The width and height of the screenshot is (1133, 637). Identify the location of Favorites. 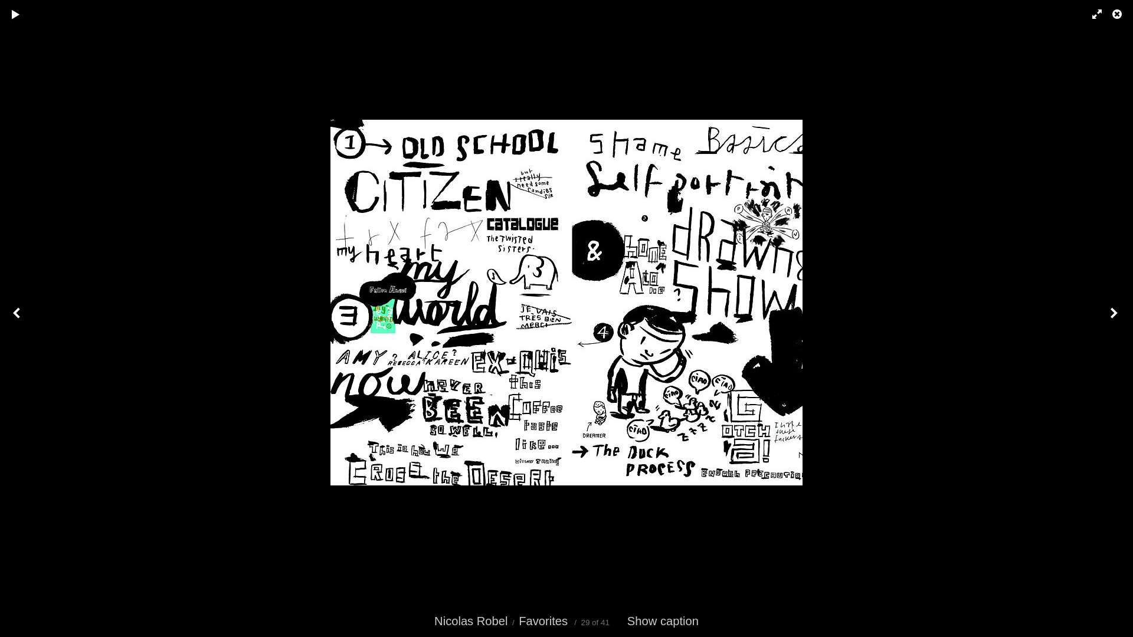
(543, 621).